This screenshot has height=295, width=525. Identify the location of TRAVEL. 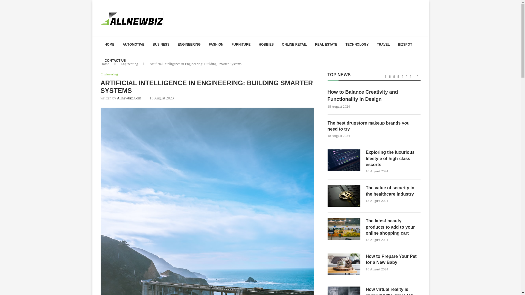
(383, 45).